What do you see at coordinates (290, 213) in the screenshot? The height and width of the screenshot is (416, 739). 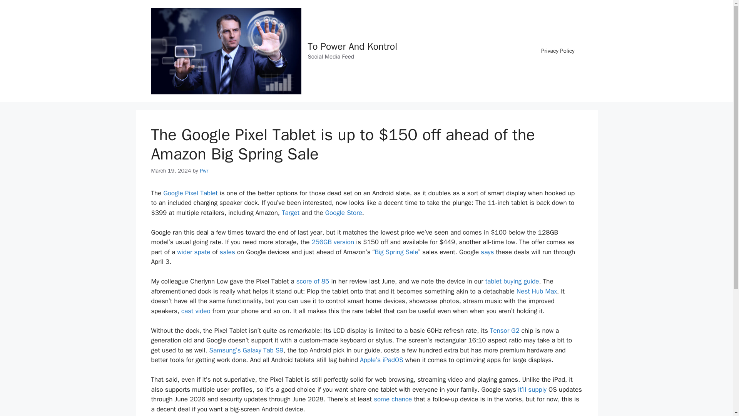 I see `Target` at bounding box center [290, 213].